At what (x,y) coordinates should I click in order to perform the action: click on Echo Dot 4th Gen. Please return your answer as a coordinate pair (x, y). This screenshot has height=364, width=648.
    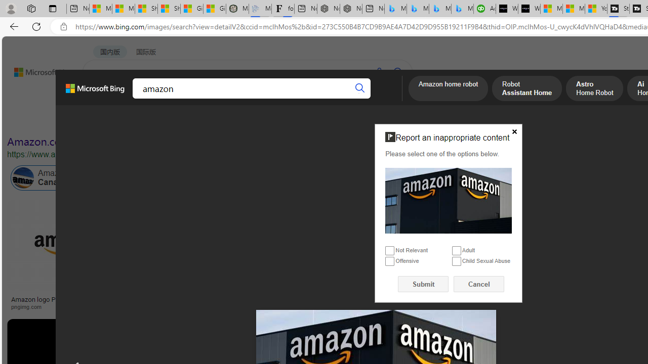
    Looking at the image, I should click on (599, 235).